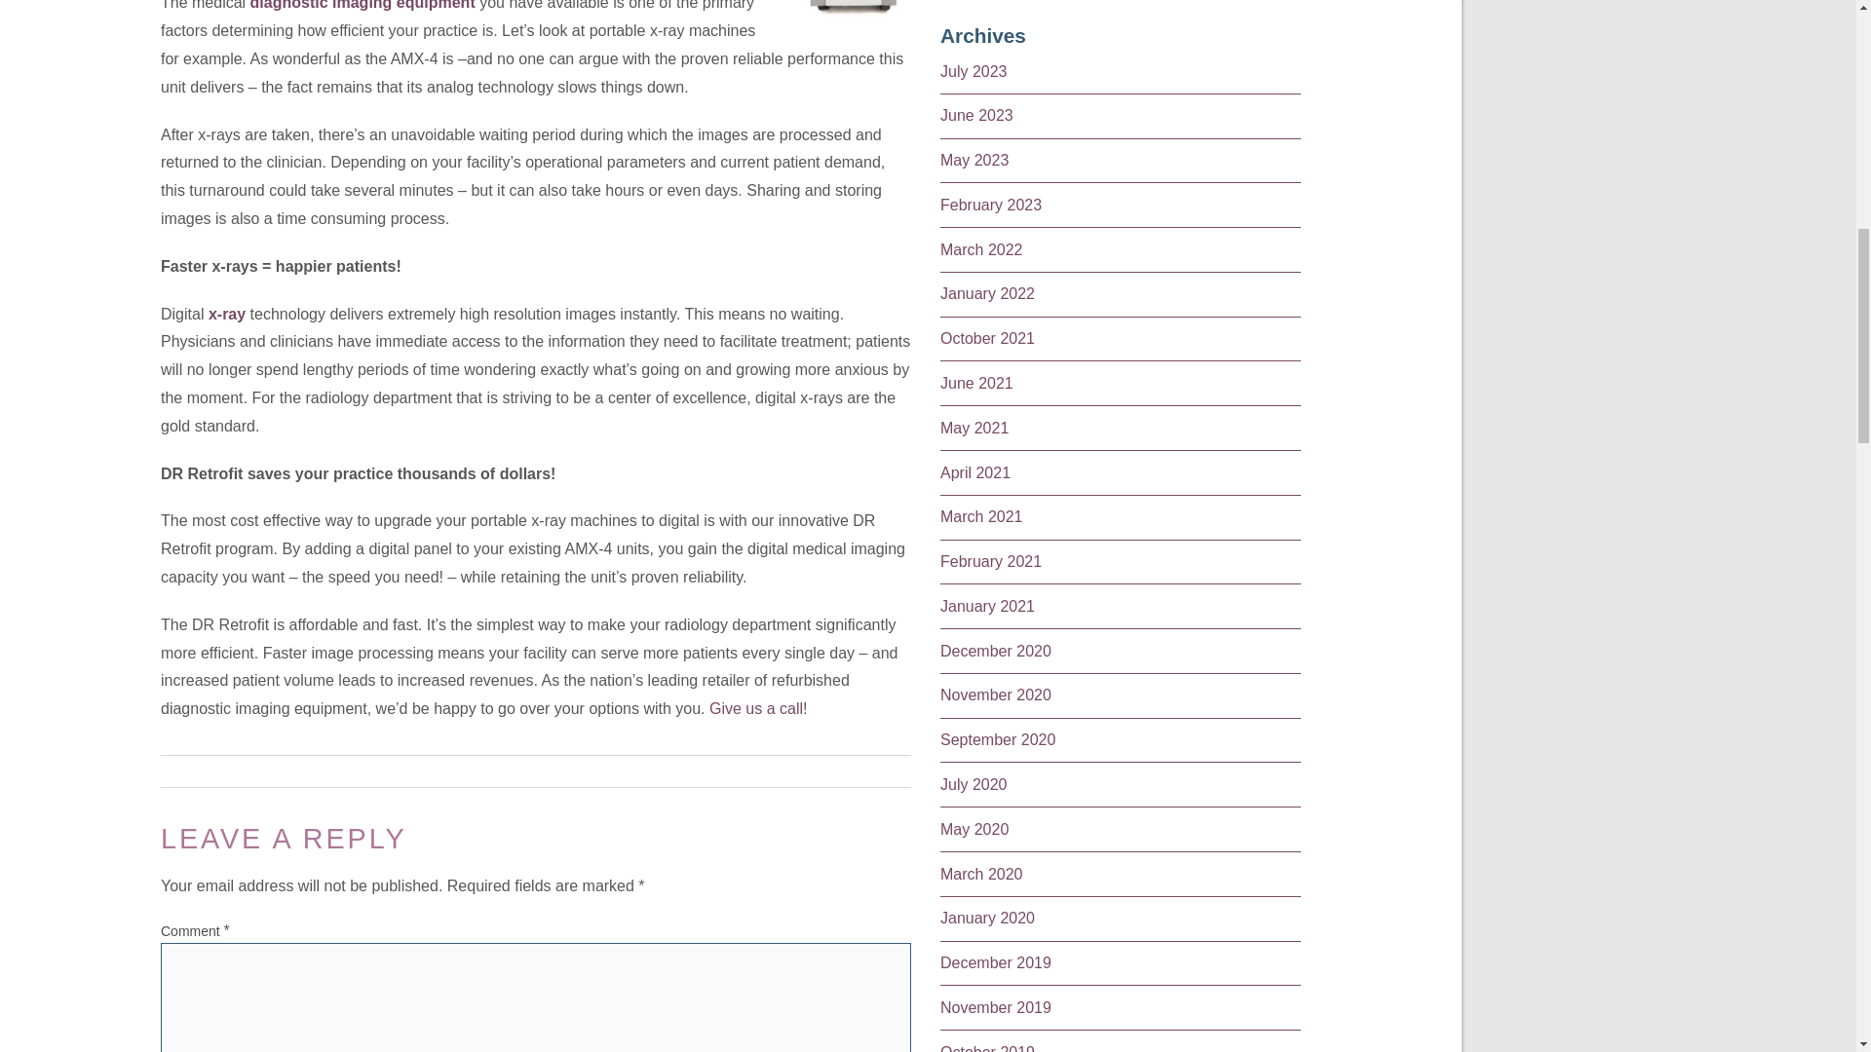 Image resolution: width=1871 pixels, height=1052 pixels. What do you see at coordinates (974, 428) in the screenshot?
I see `May 2021` at bounding box center [974, 428].